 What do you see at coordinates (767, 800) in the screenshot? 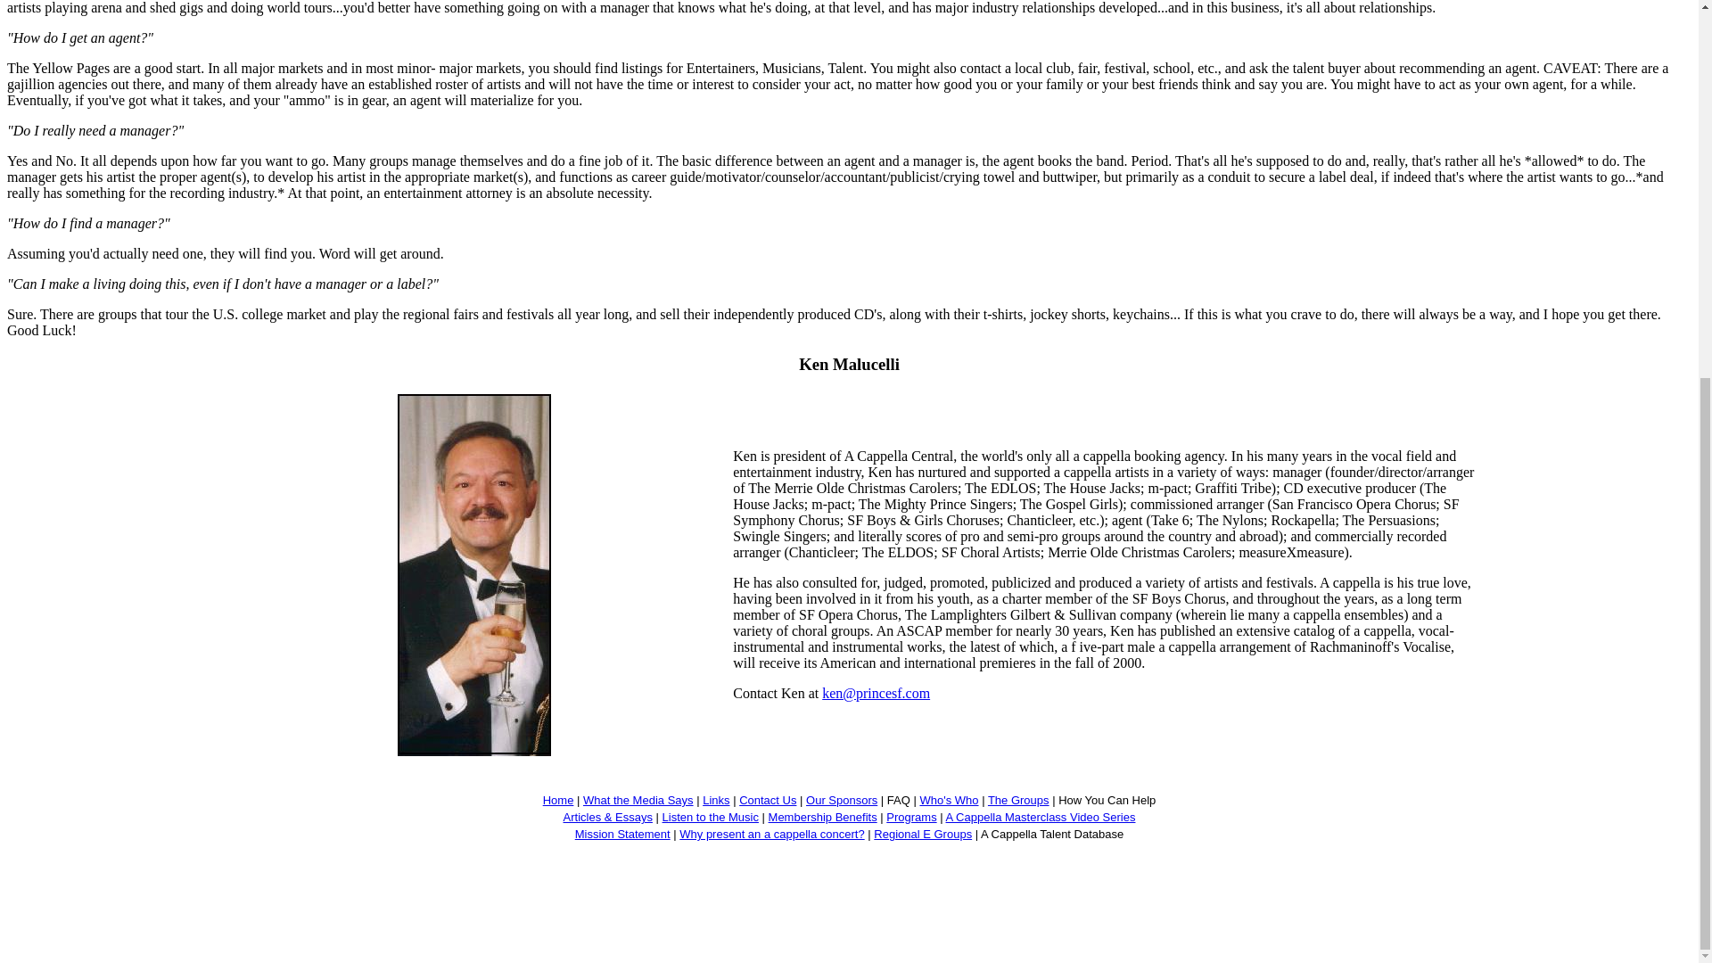
I see `Contact Us` at bounding box center [767, 800].